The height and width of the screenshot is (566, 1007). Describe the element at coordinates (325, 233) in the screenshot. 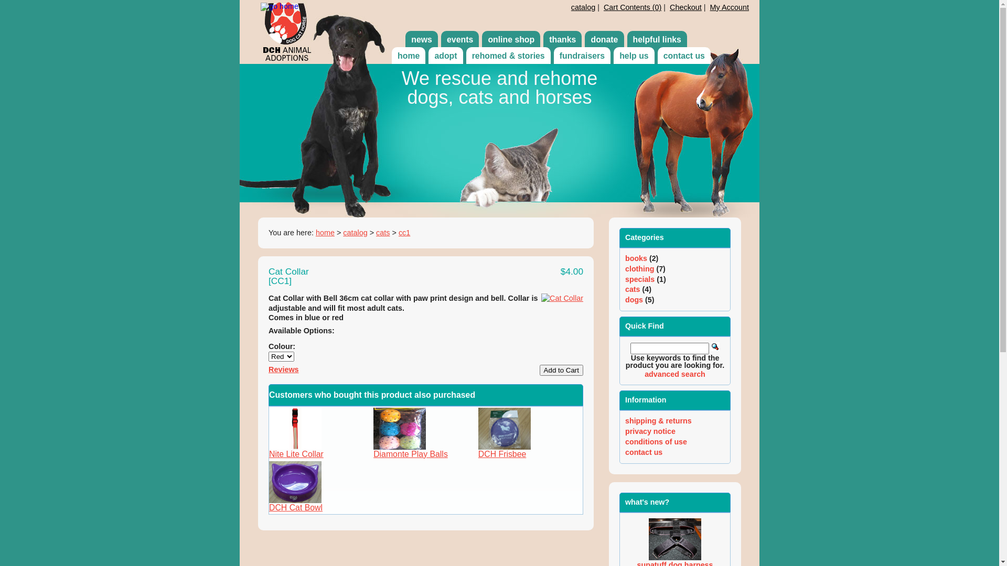

I see `home` at that location.